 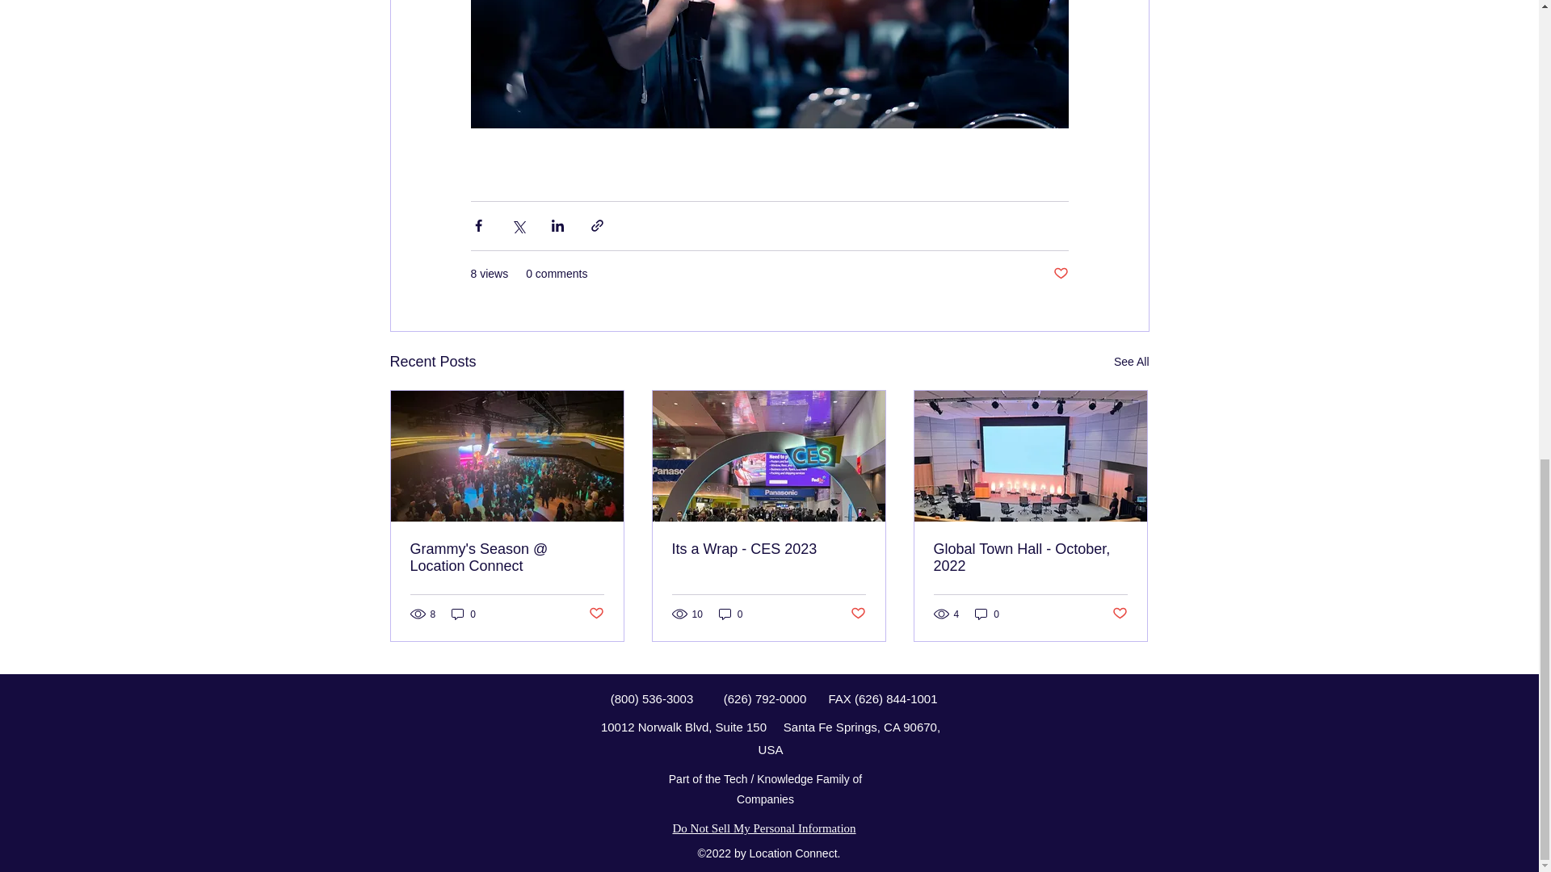 I want to click on Post not marked as liked, so click(x=595, y=614).